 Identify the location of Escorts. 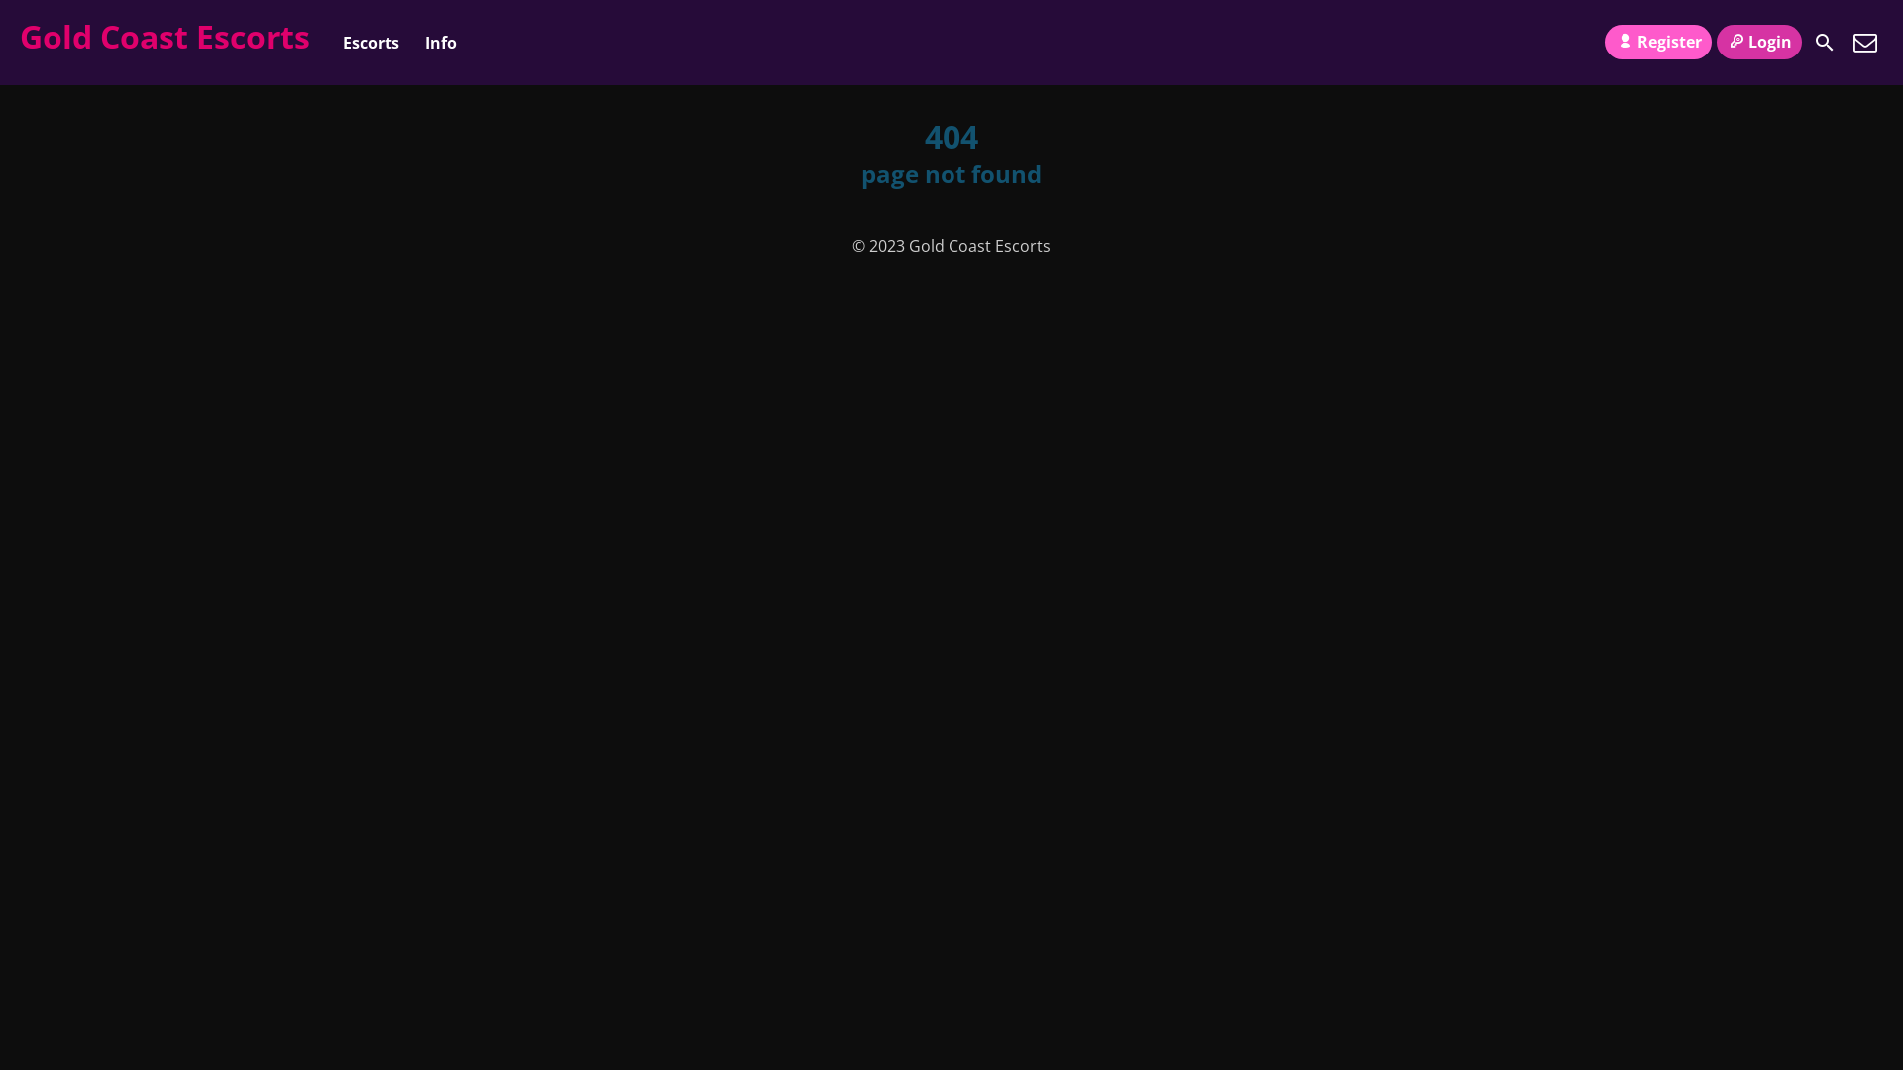
(371, 44).